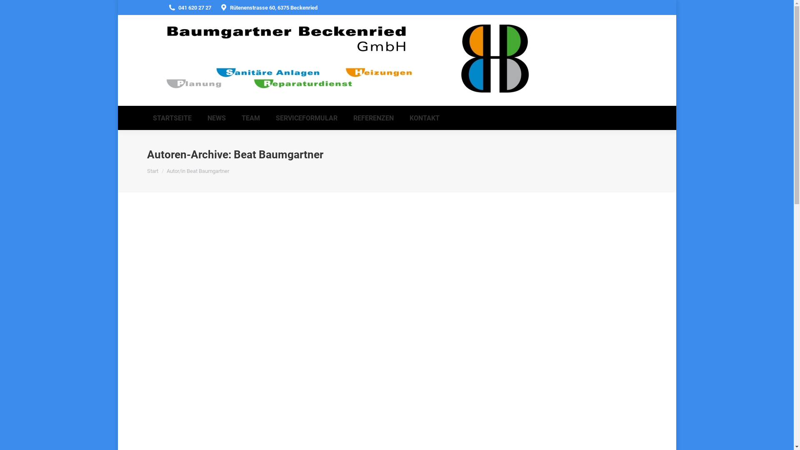 The height and width of the screenshot is (450, 800). I want to click on STARTSEITE, so click(172, 118).